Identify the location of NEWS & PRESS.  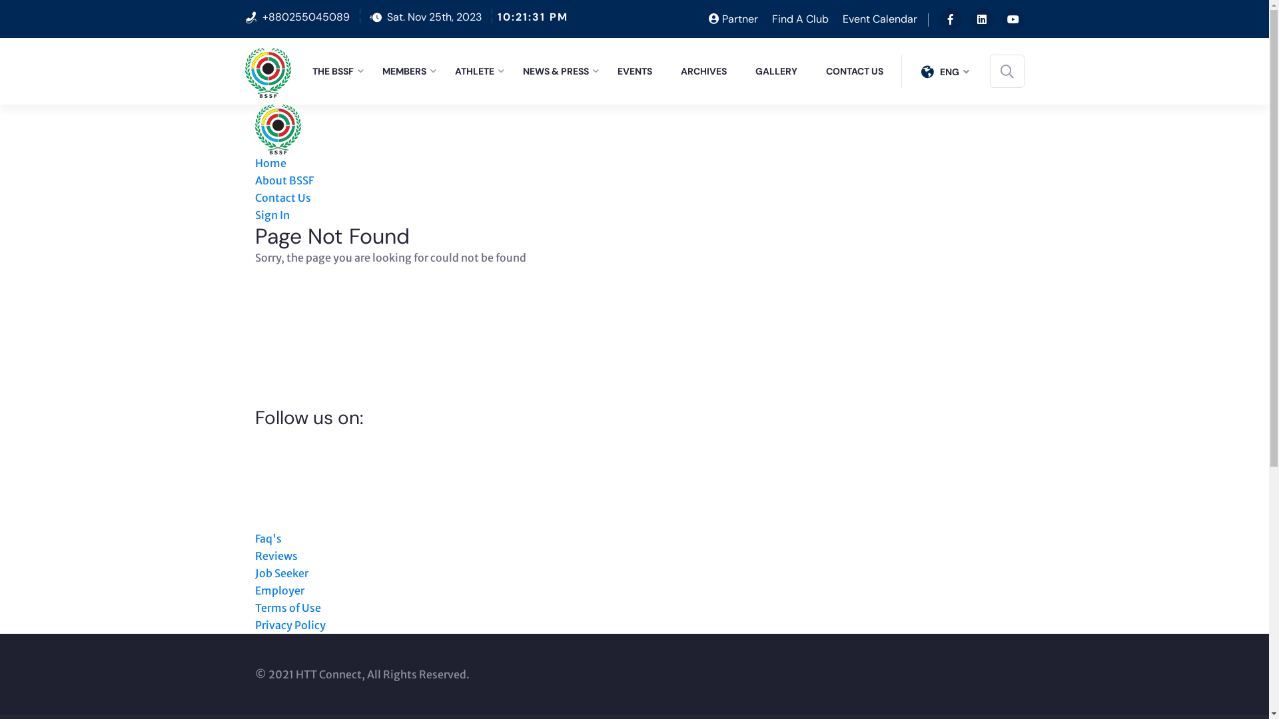
(560, 71).